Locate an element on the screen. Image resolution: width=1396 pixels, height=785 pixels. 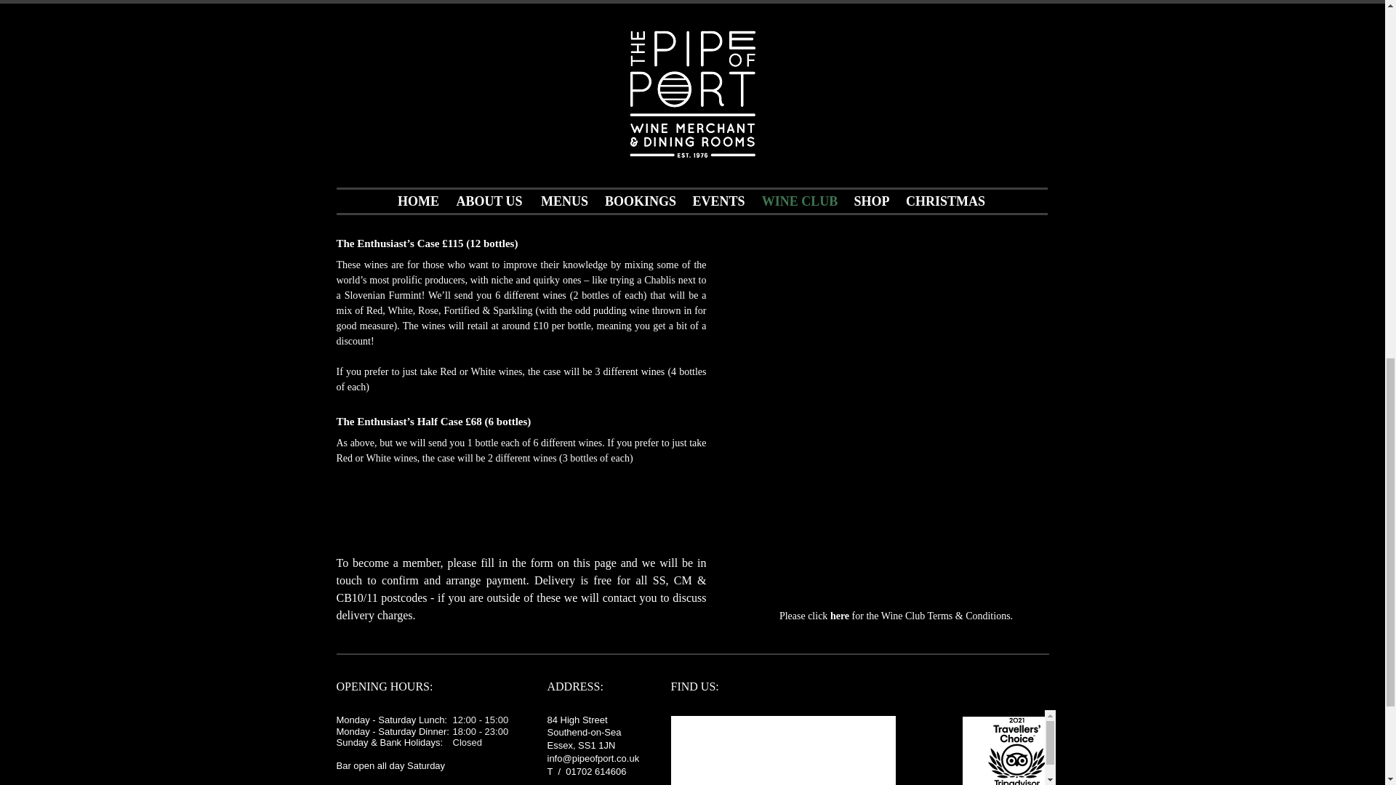
here is located at coordinates (839, 616).